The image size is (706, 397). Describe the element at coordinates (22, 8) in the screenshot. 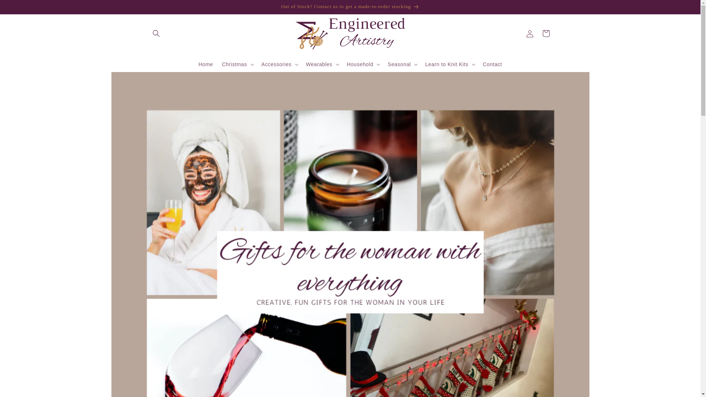

I see `Skip to content` at that location.